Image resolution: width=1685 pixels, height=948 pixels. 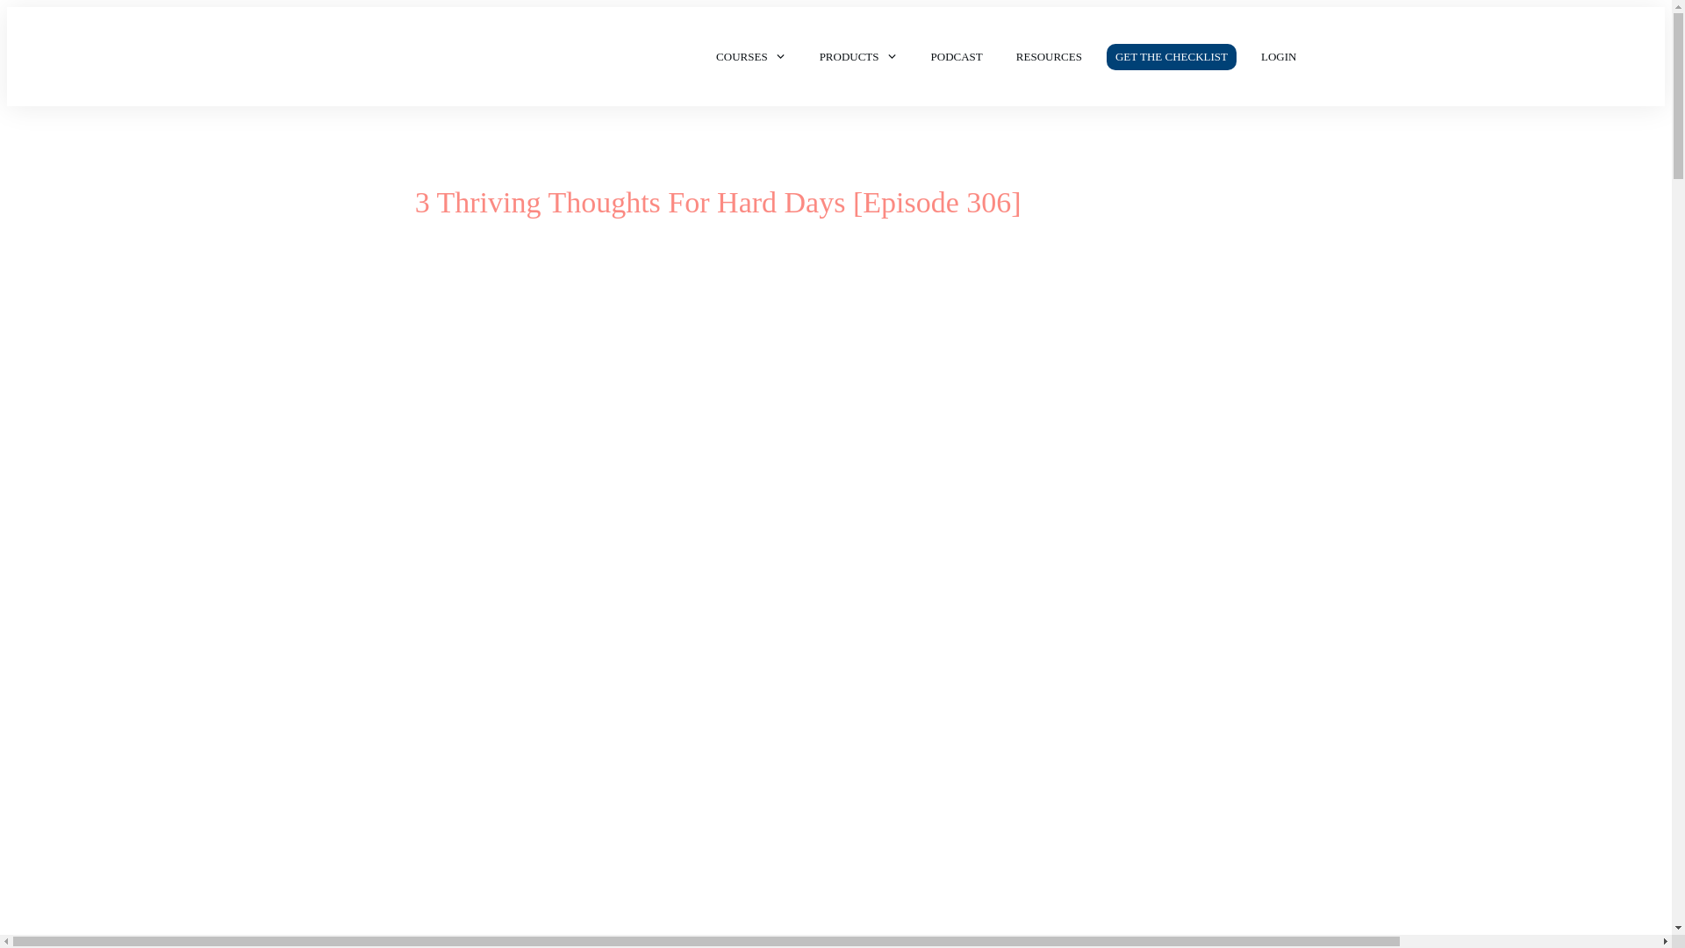 What do you see at coordinates (751, 56) in the screenshot?
I see `COURSES` at bounding box center [751, 56].